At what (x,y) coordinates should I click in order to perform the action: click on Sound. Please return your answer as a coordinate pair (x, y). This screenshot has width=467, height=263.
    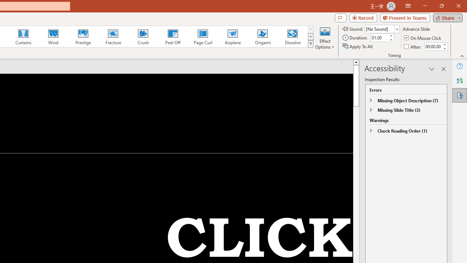
    Looking at the image, I should click on (382, 28).